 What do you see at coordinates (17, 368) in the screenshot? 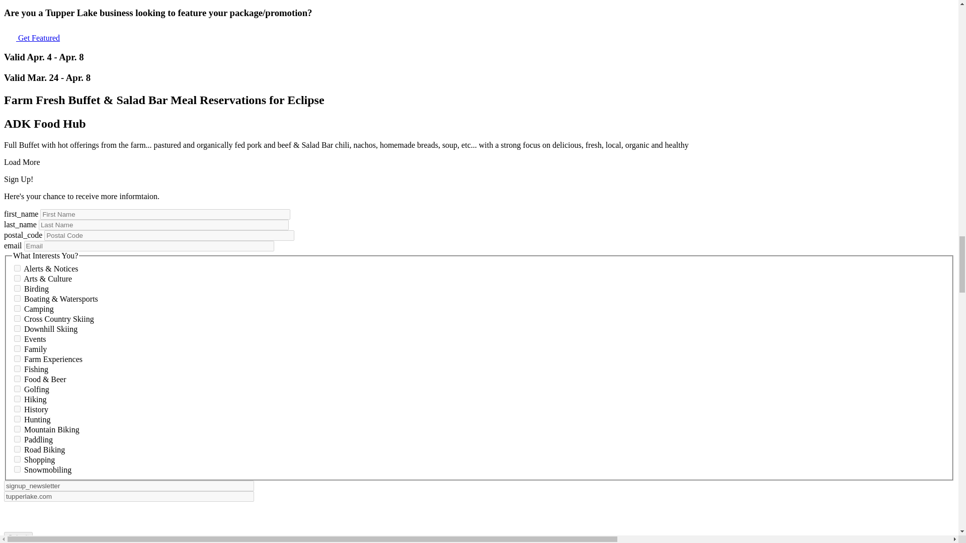
I see `fishing` at bounding box center [17, 368].